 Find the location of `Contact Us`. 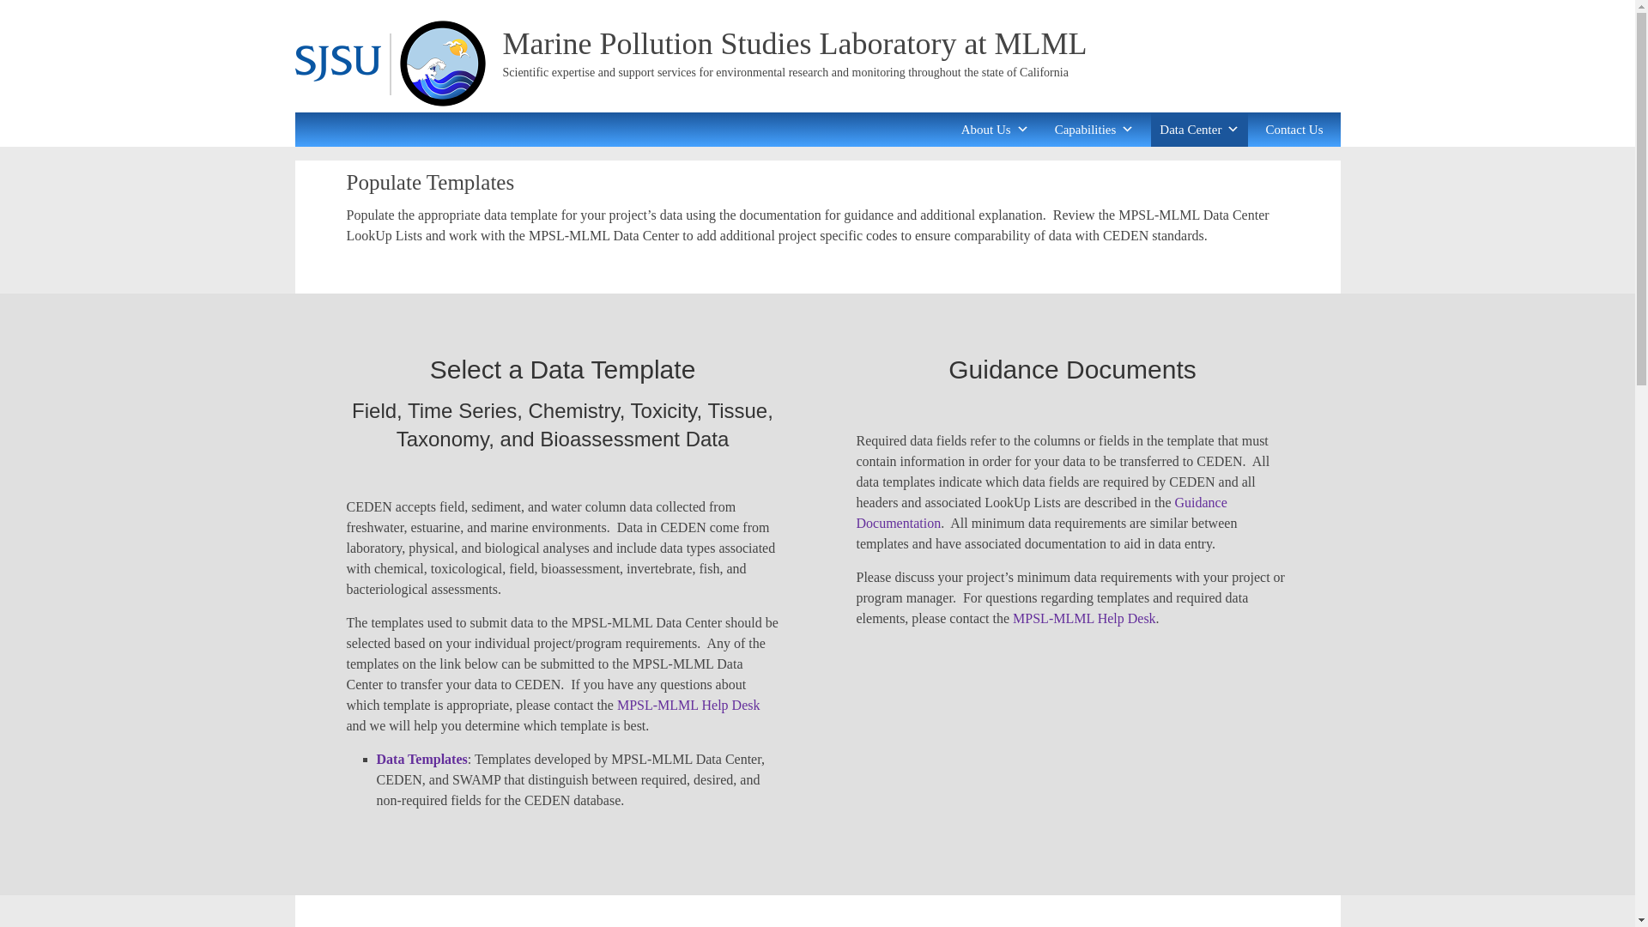

Contact Us is located at coordinates (1294, 129).